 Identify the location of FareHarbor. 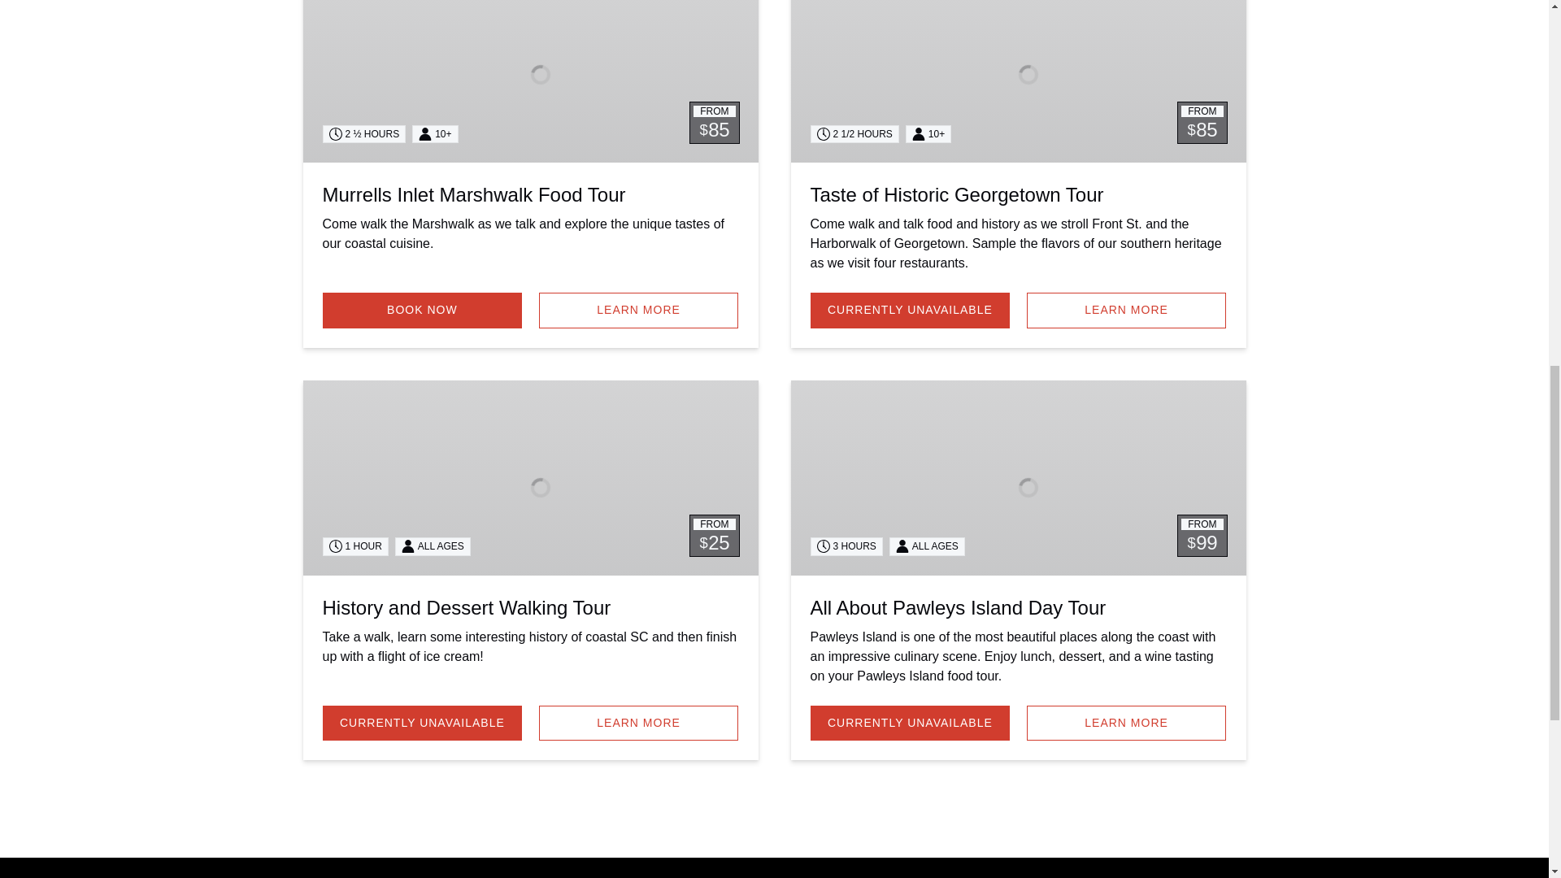
(1439, 69).